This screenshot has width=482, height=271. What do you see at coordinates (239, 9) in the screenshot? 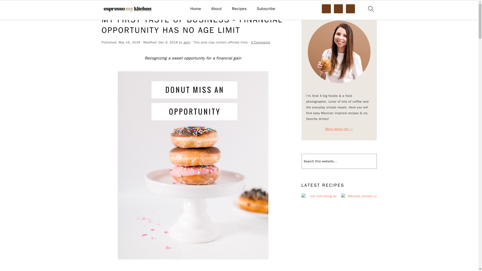
I see `Recipes` at bounding box center [239, 9].